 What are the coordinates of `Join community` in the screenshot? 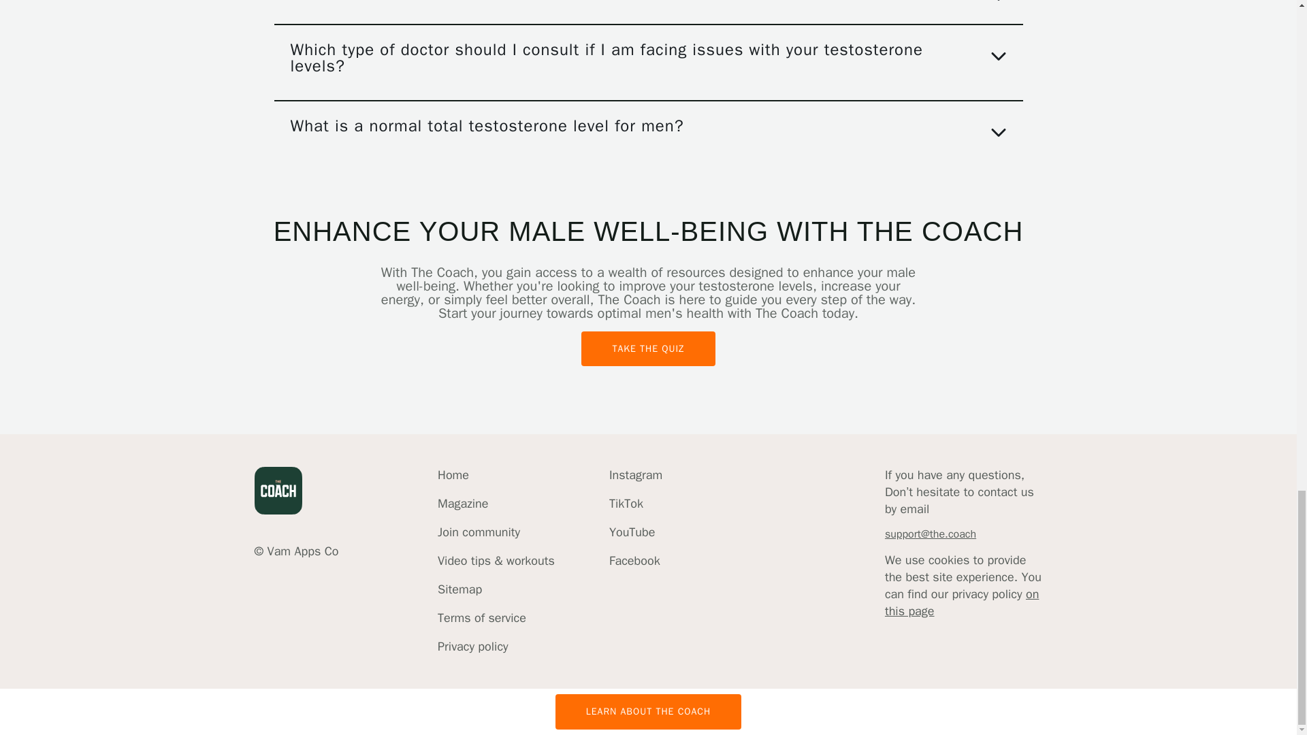 It's located at (496, 532).